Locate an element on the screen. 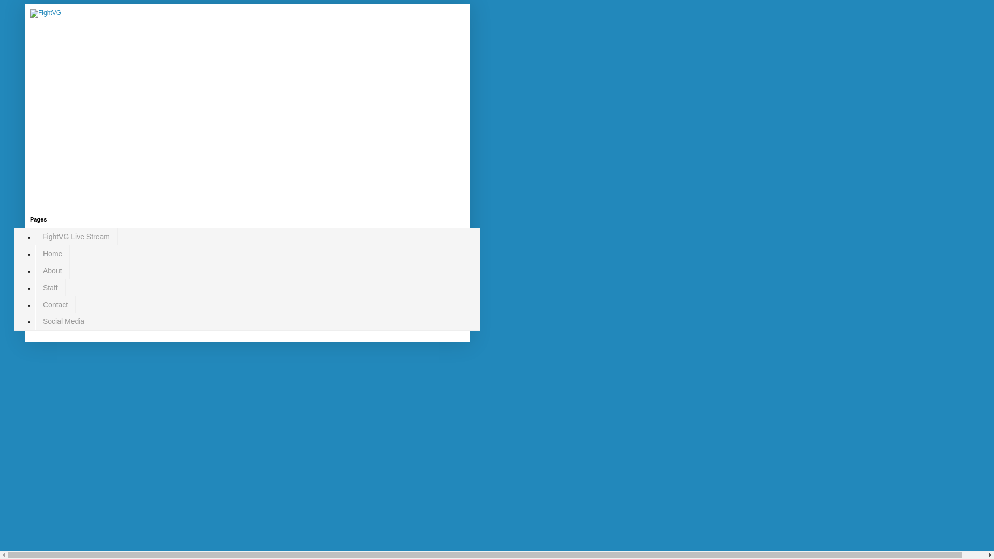 This screenshot has height=559, width=994. About is located at coordinates (52, 271).